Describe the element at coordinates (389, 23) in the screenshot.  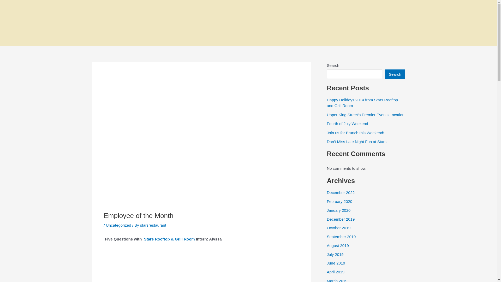
I see `12` at that location.